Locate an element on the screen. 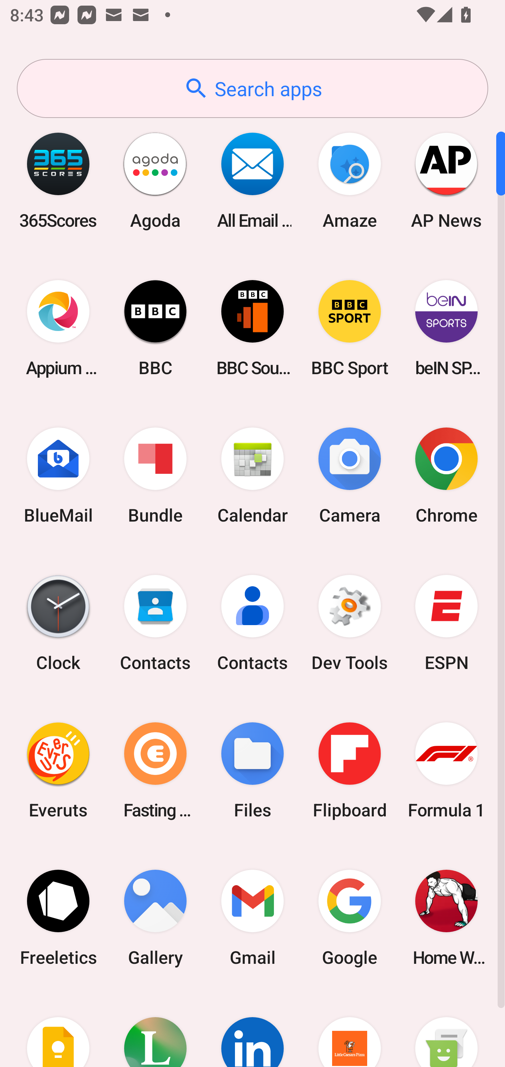  Calendar is located at coordinates (252, 476).